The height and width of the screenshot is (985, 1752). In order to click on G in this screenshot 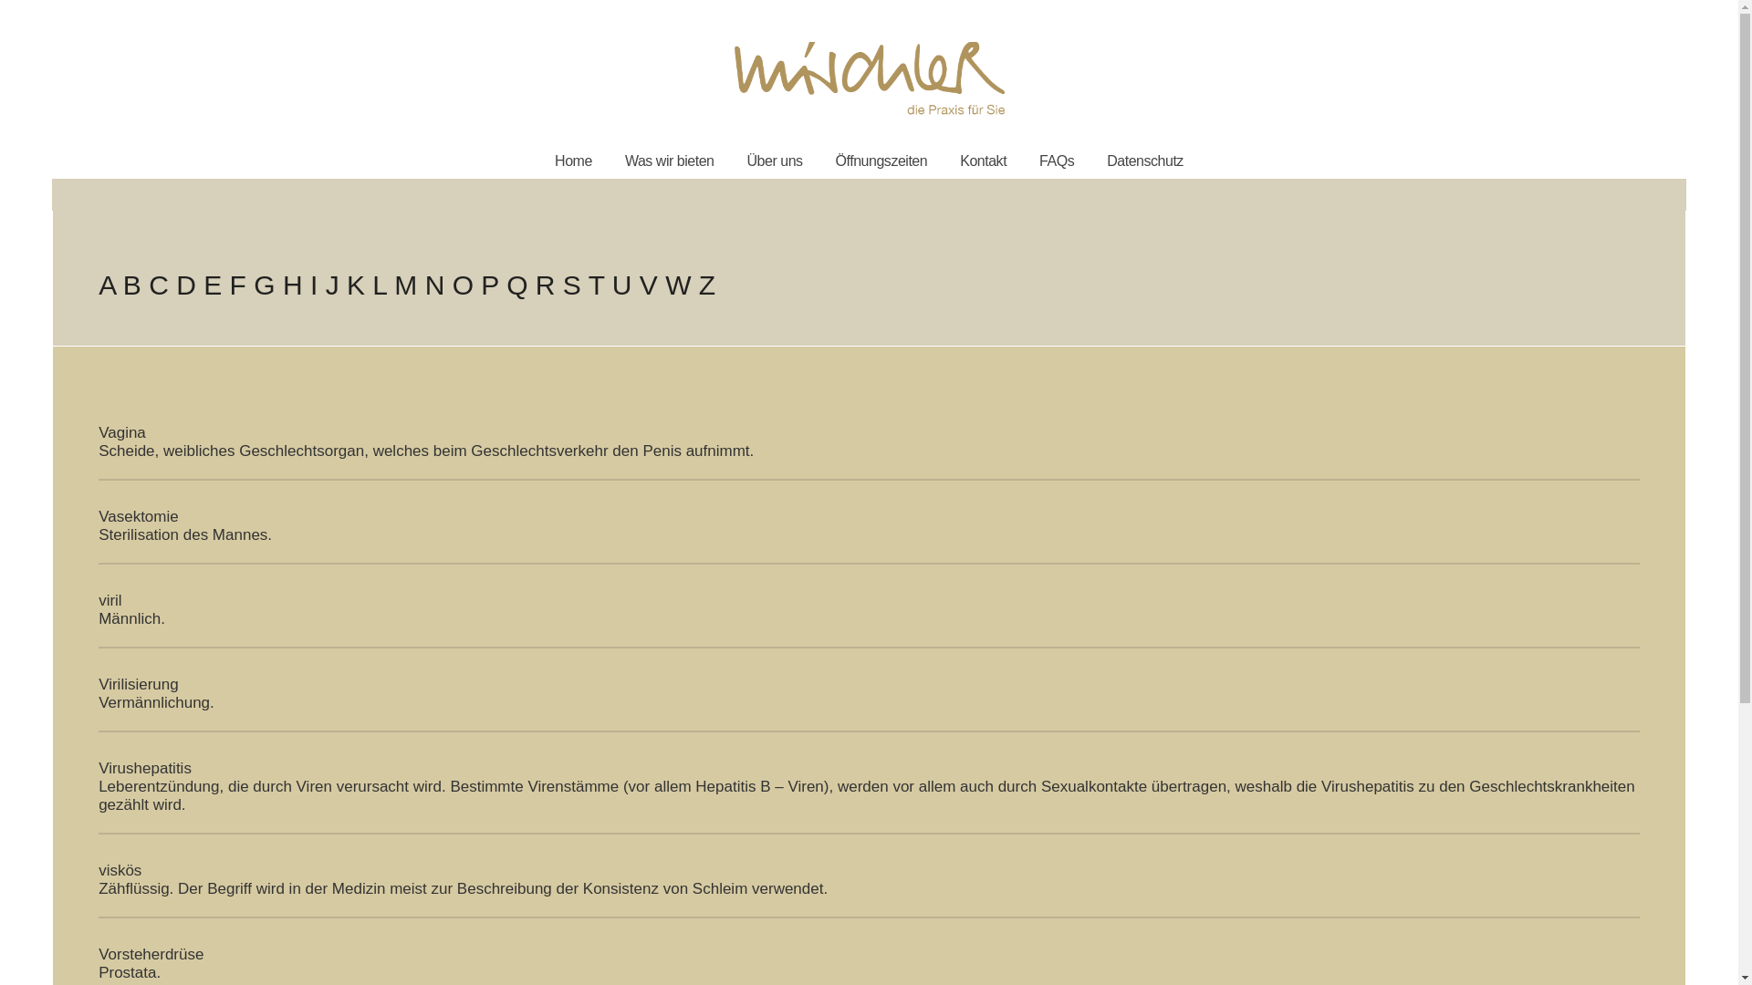, I will do `click(265, 285)`.